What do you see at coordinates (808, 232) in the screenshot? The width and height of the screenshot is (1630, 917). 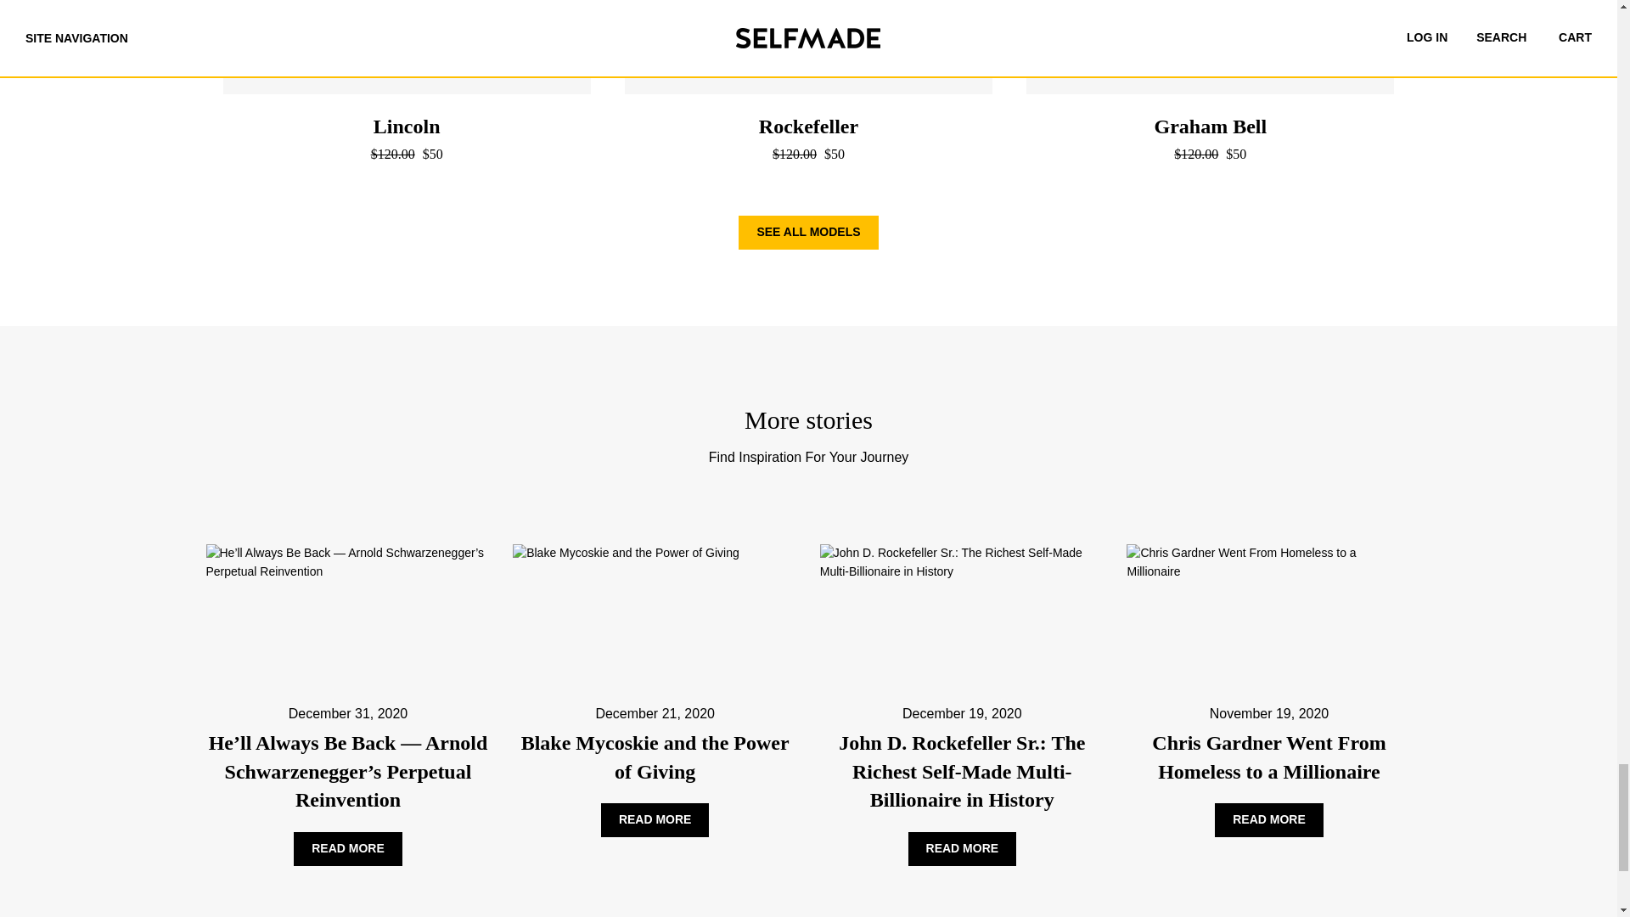 I see `See all models` at bounding box center [808, 232].